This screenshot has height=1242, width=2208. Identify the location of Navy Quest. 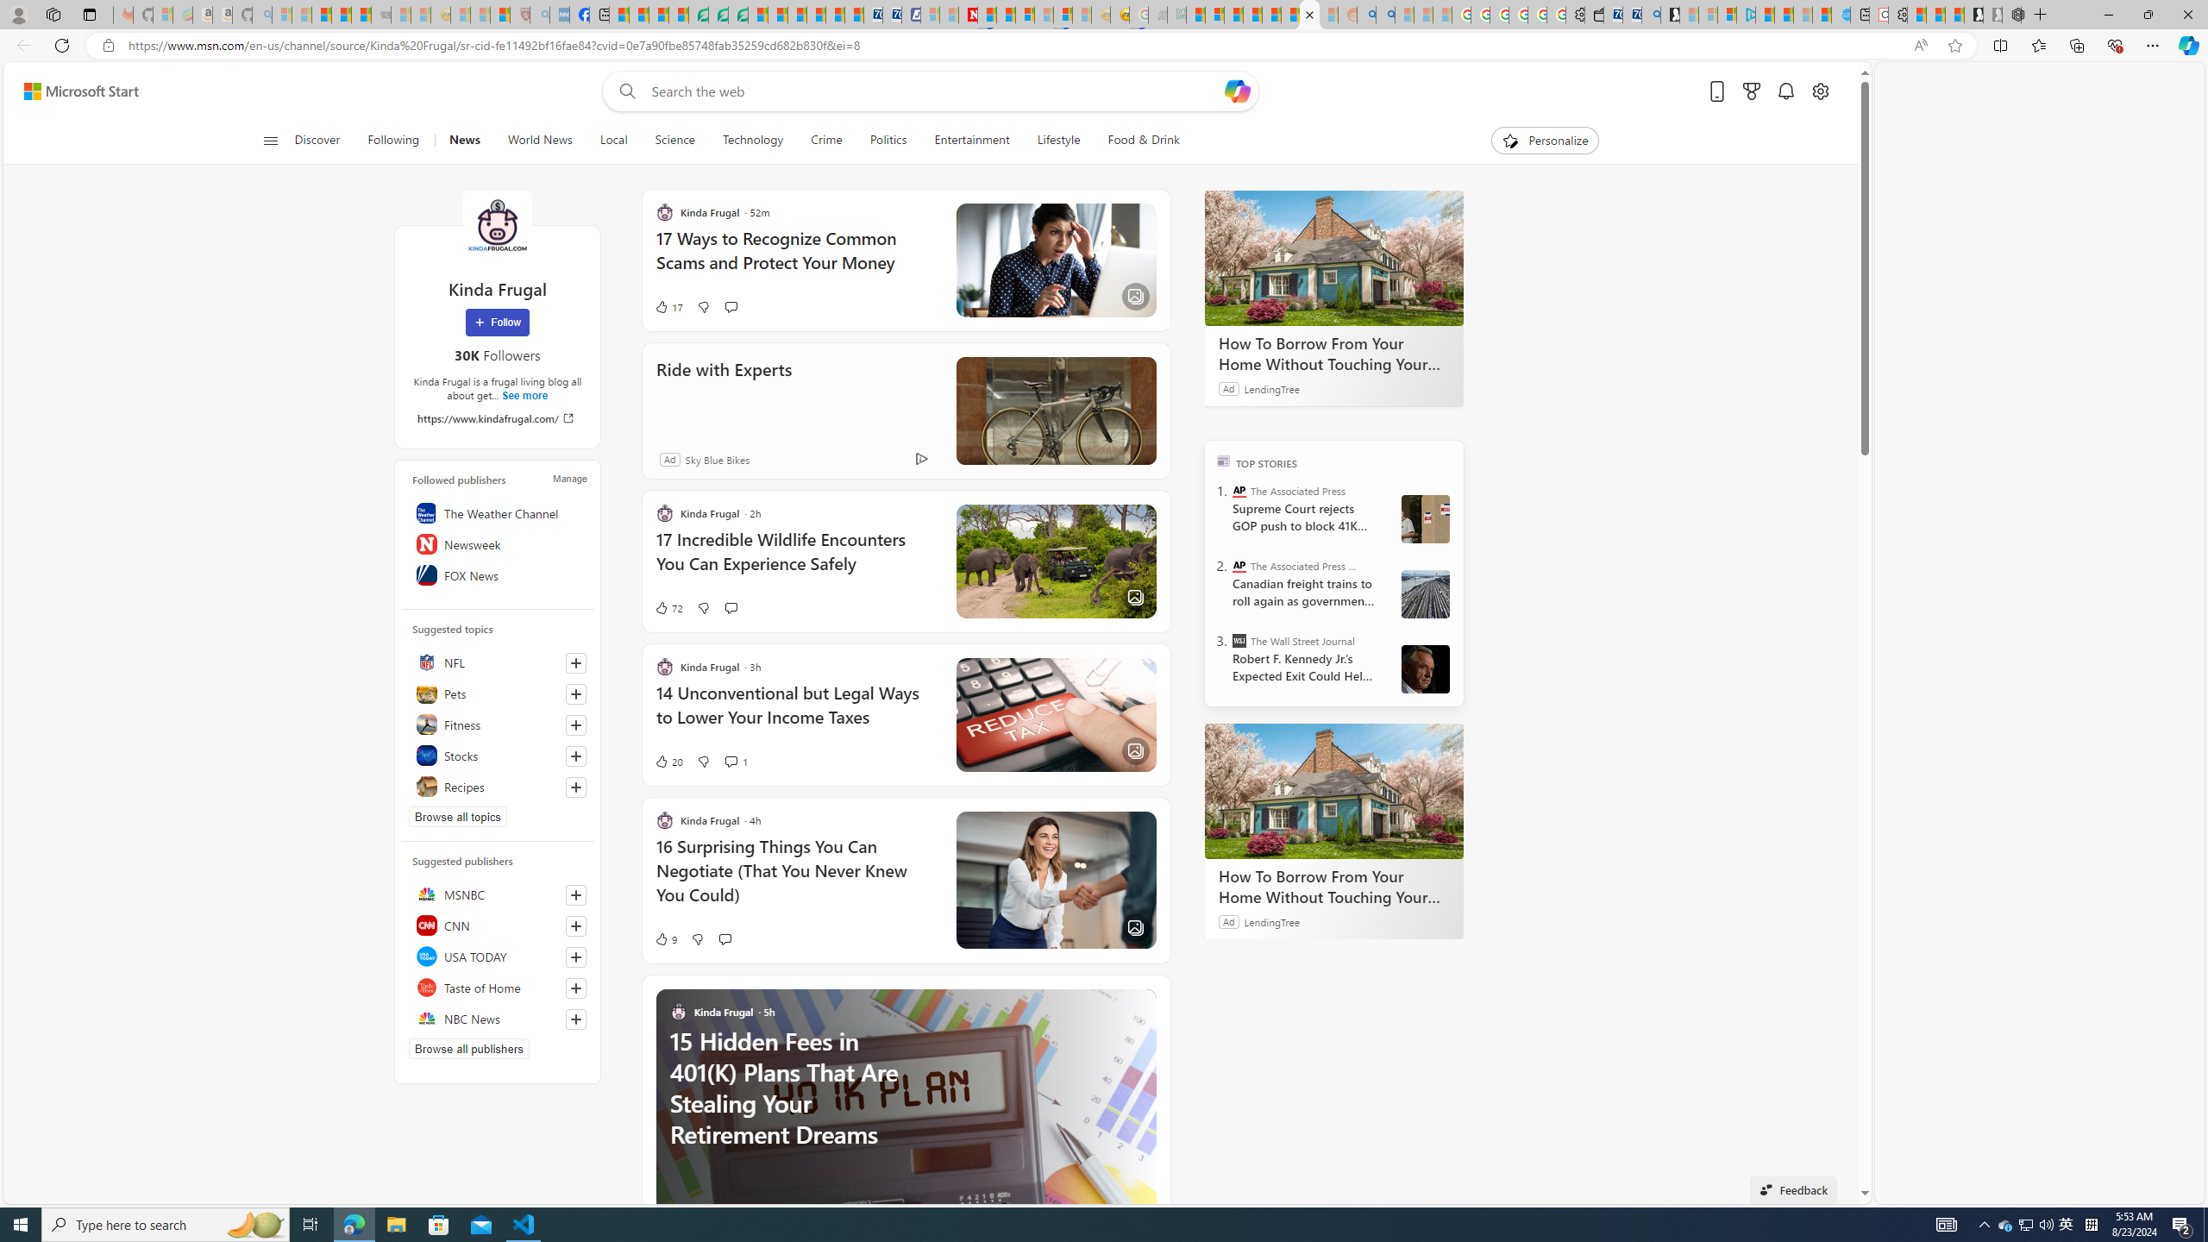
(1157, 15).